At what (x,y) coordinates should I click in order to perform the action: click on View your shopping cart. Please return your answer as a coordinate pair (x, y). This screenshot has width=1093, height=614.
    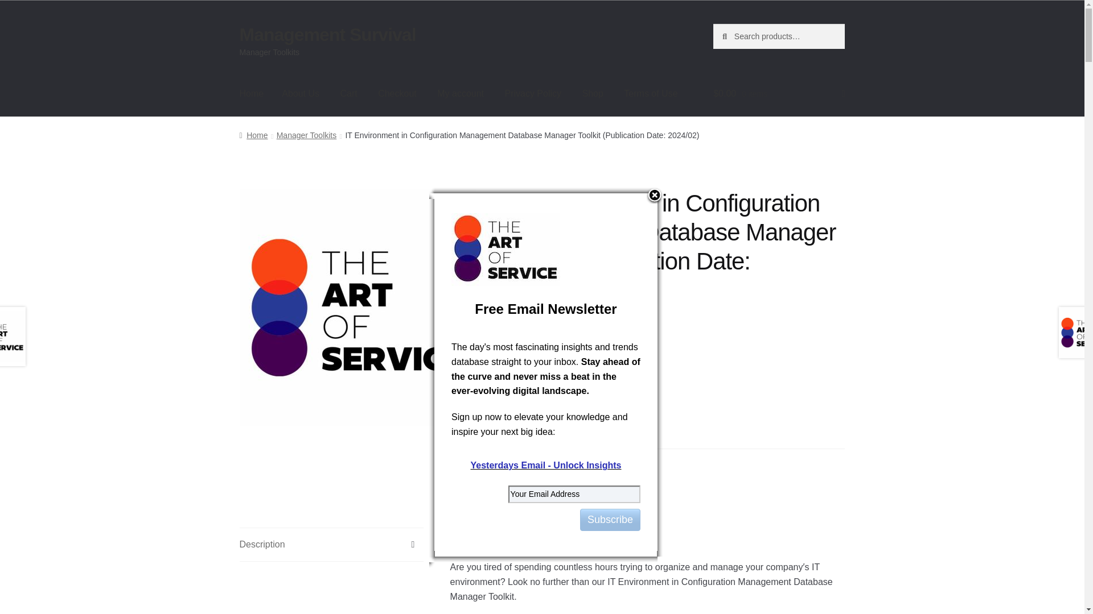
    Looking at the image, I should click on (779, 94).